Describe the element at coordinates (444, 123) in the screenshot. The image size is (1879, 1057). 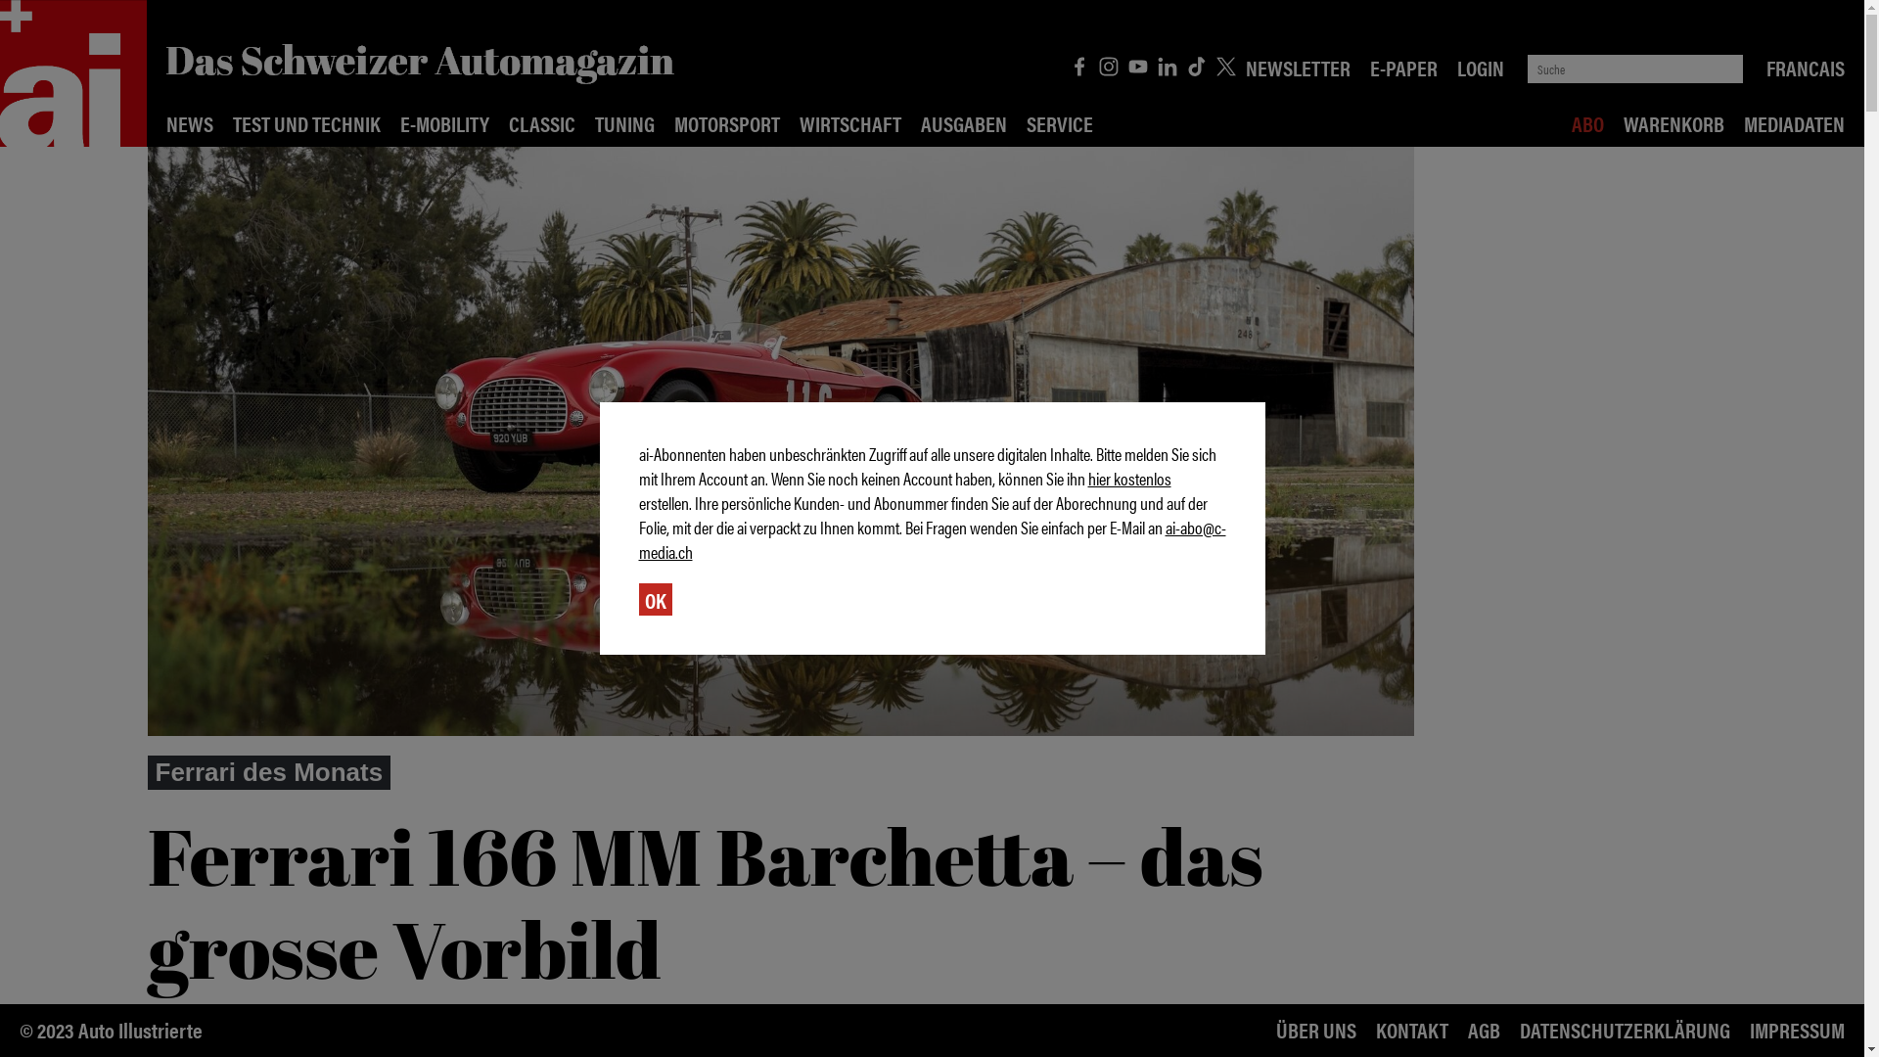
I see `E-MOBILITY` at that location.